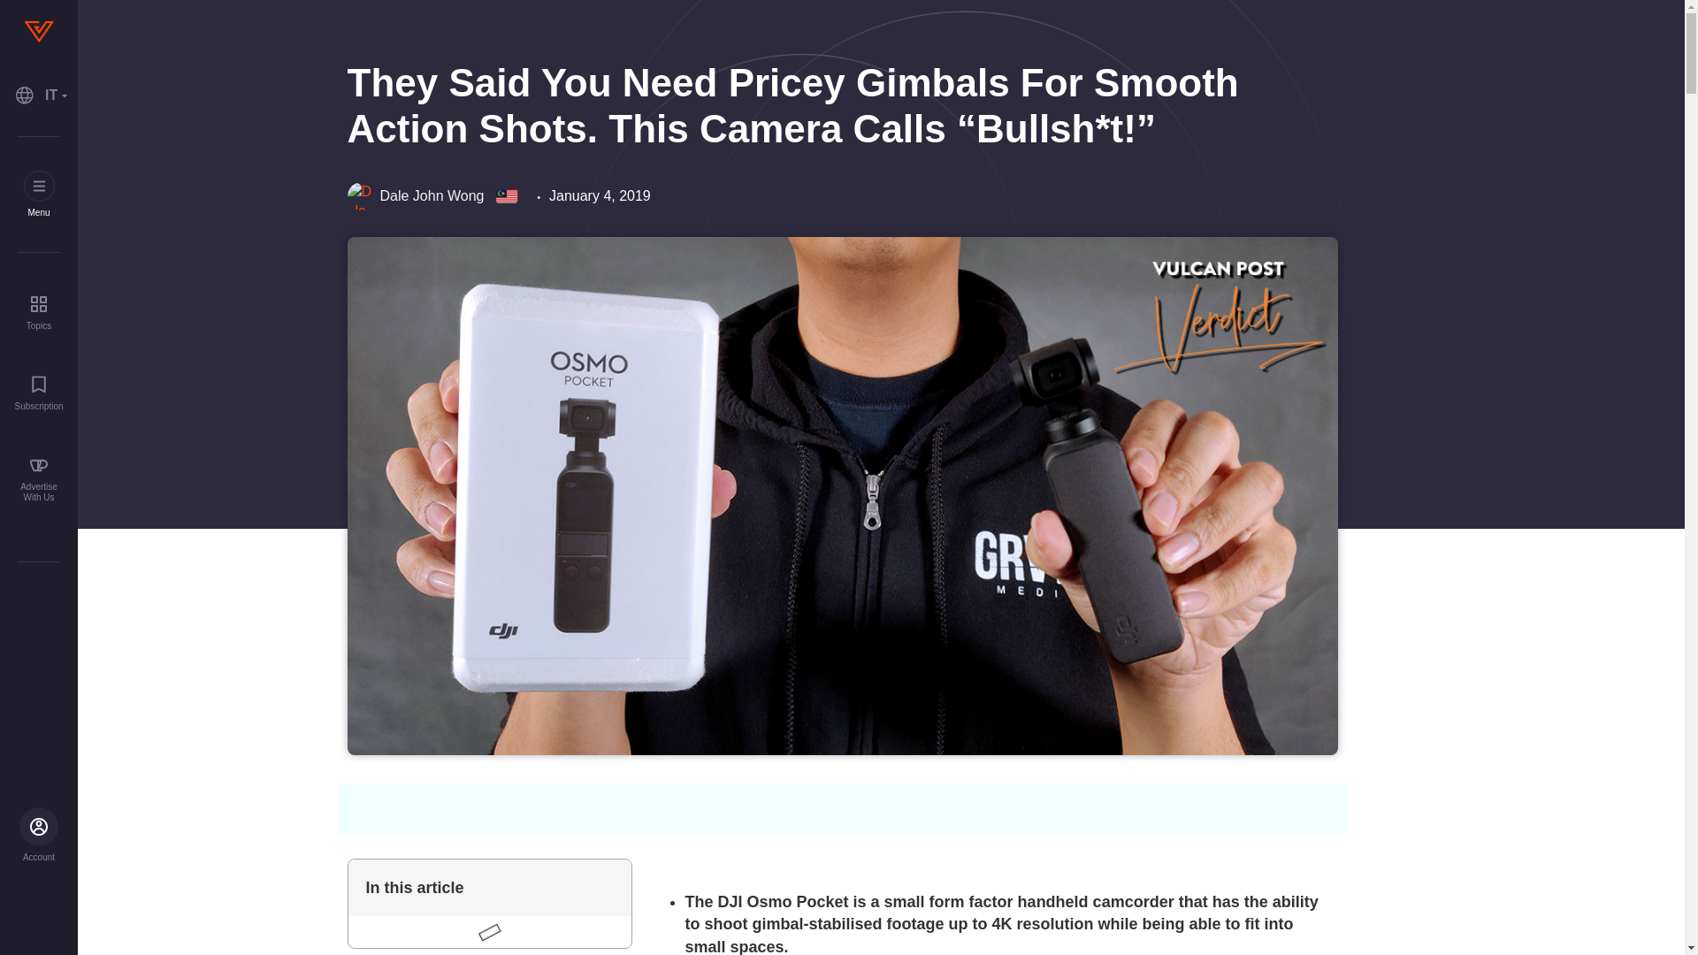  I want to click on Subscription, so click(39, 393).